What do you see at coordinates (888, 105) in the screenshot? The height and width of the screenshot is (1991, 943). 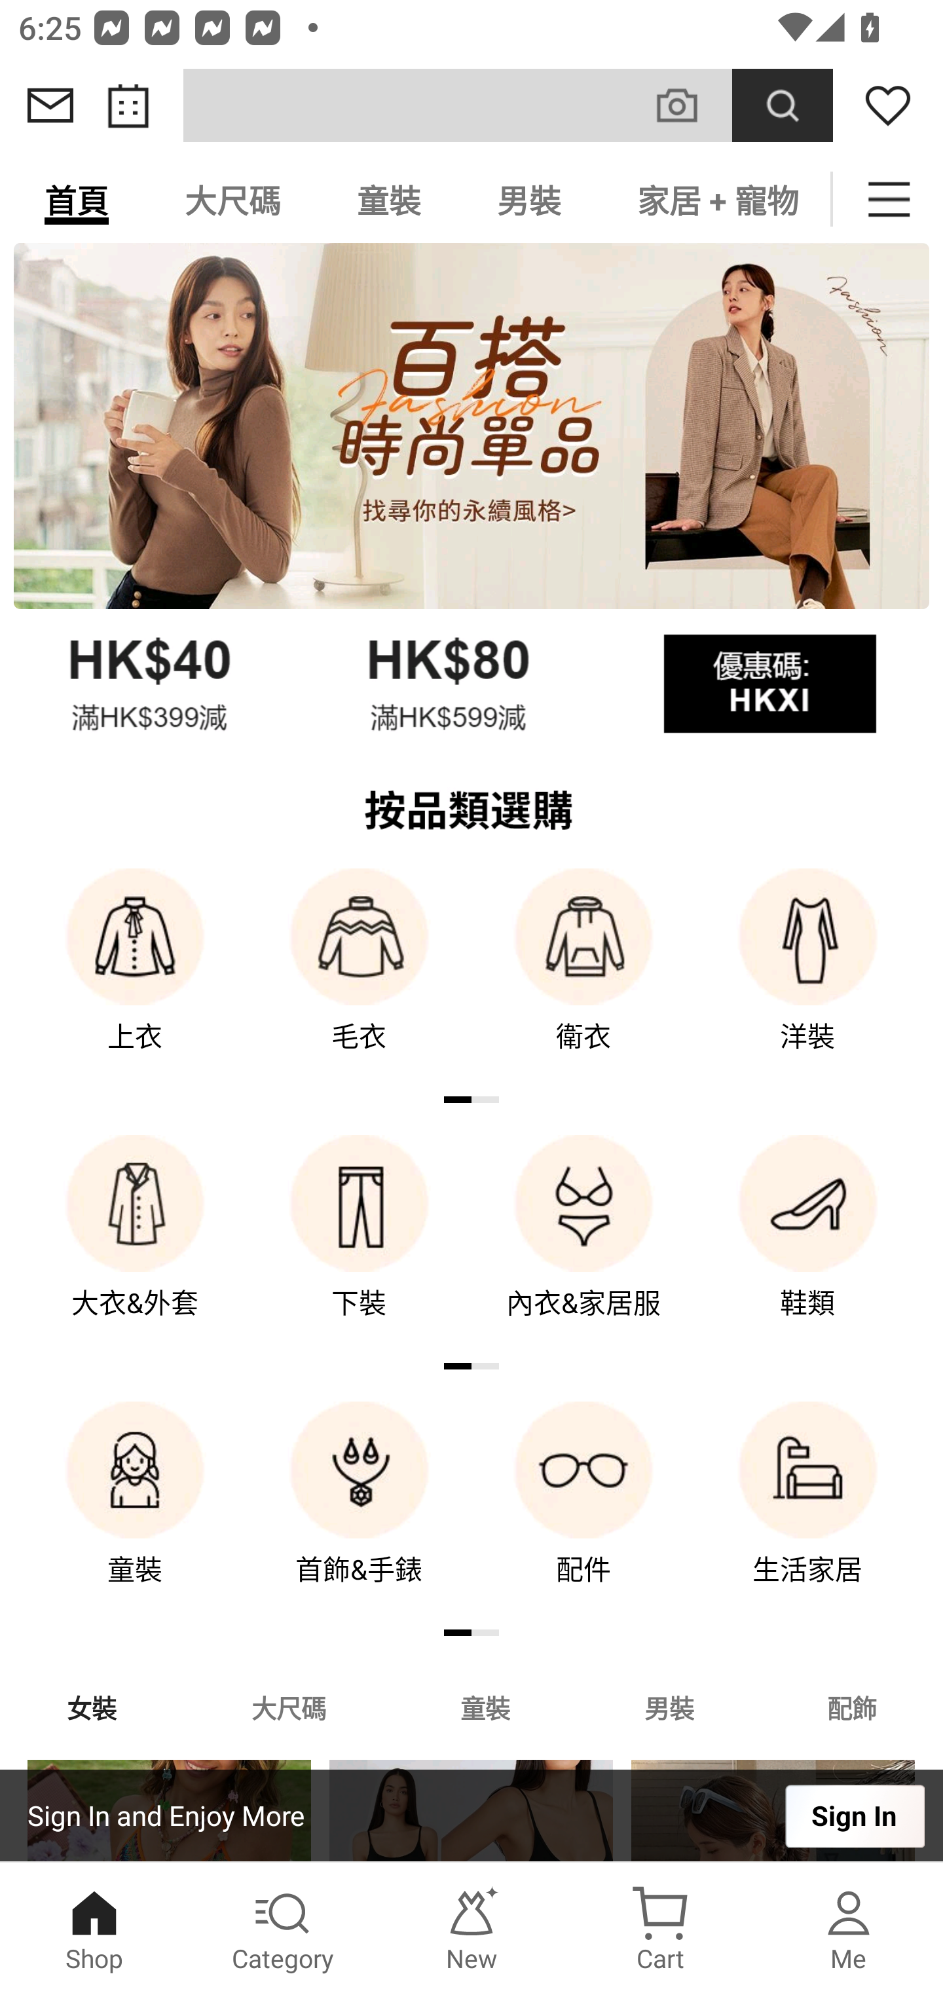 I see `Wishlist` at bounding box center [888, 105].